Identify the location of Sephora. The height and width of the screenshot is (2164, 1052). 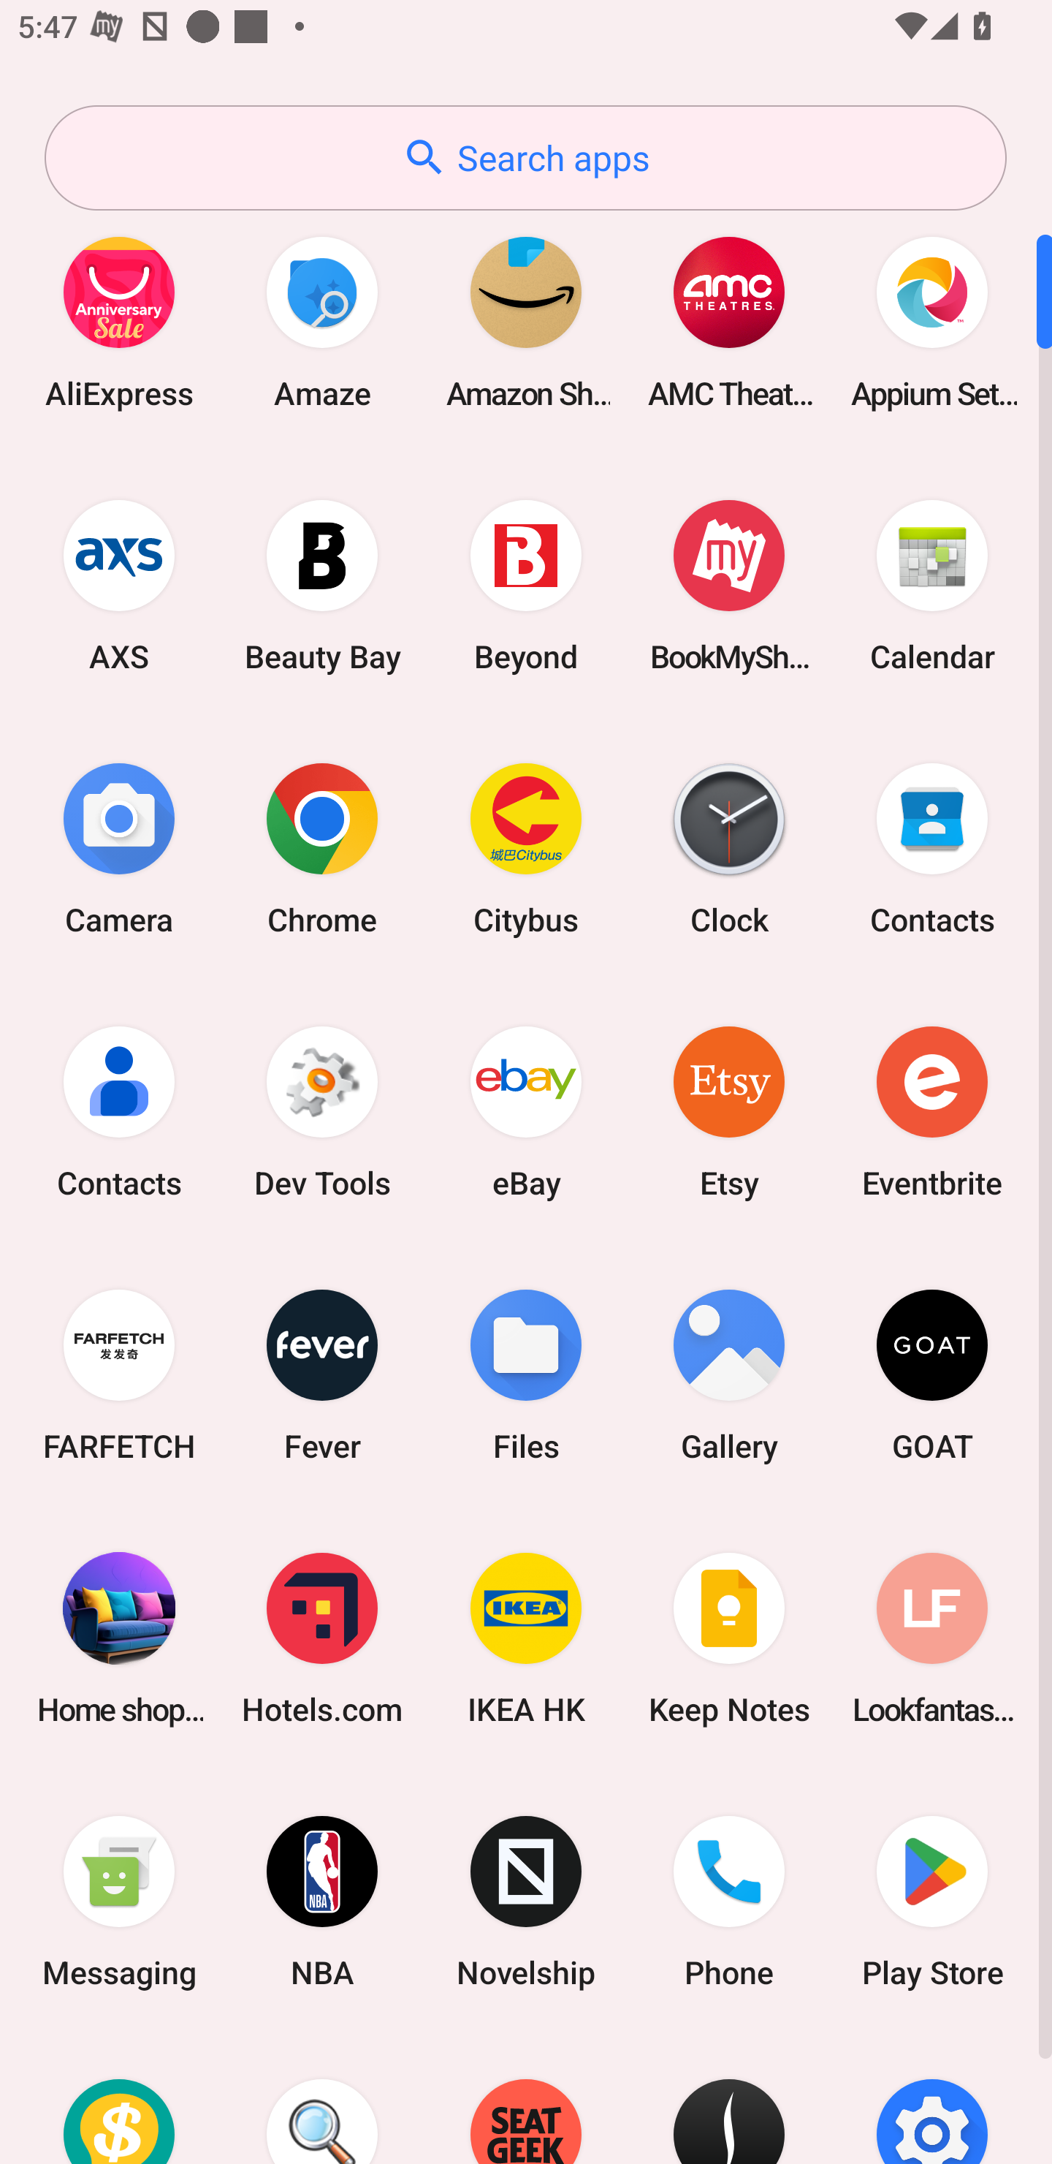
(729, 2099).